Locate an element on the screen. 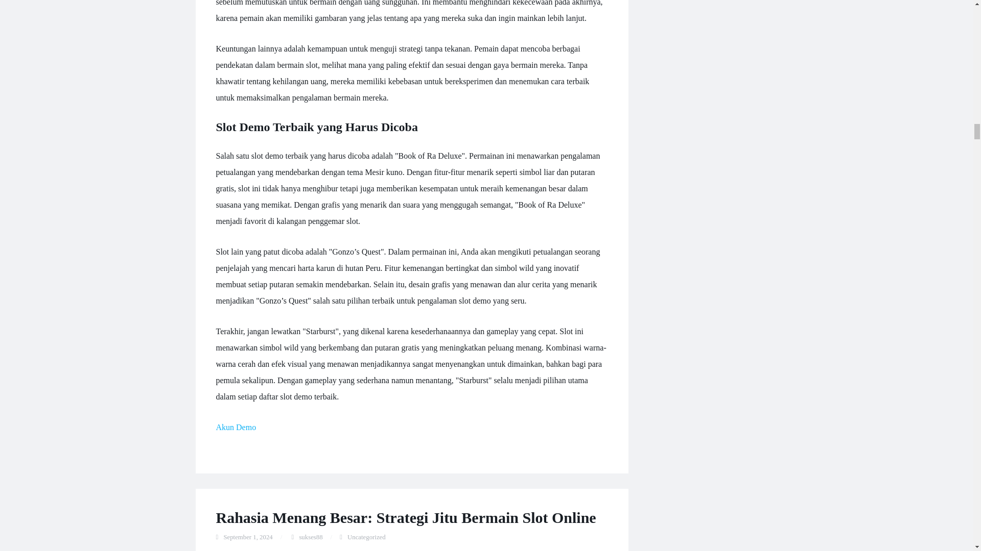 Image resolution: width=981 pixels, height=551 pixels. sukses88 is located at coordinates (311, 537).